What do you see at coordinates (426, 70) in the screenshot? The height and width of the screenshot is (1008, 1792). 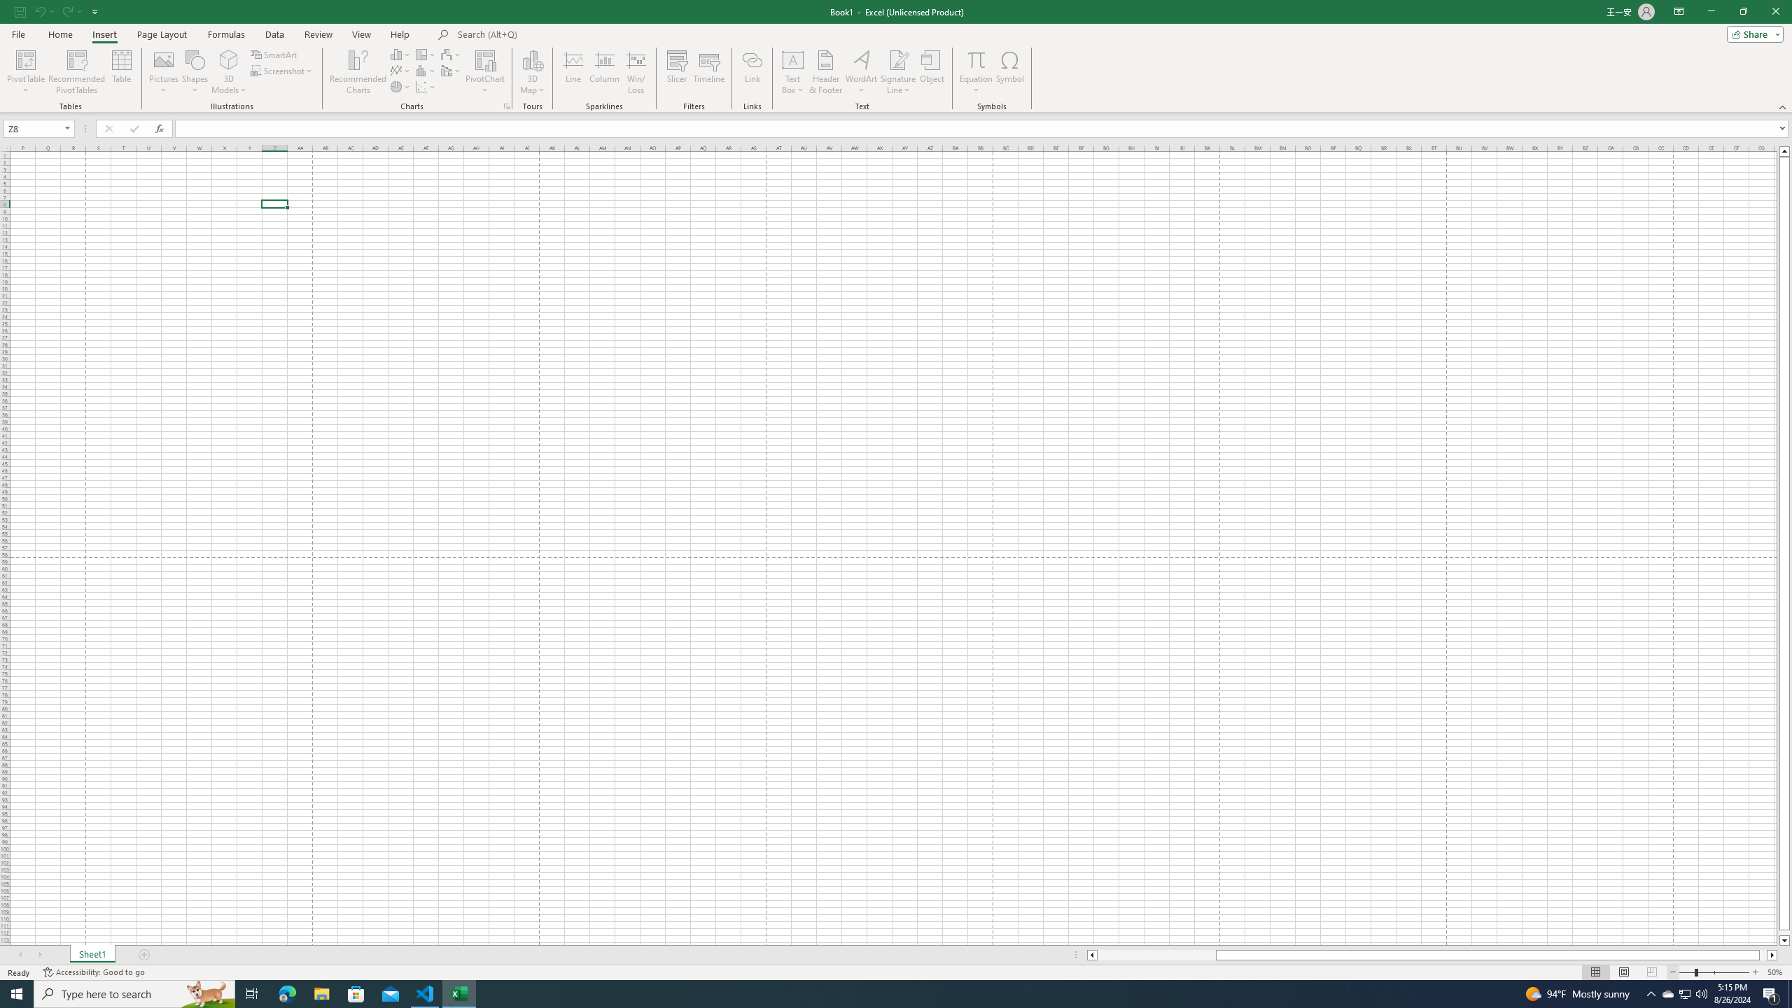 I see `Insert Statistic Chart` at bounding box center [426, 70].